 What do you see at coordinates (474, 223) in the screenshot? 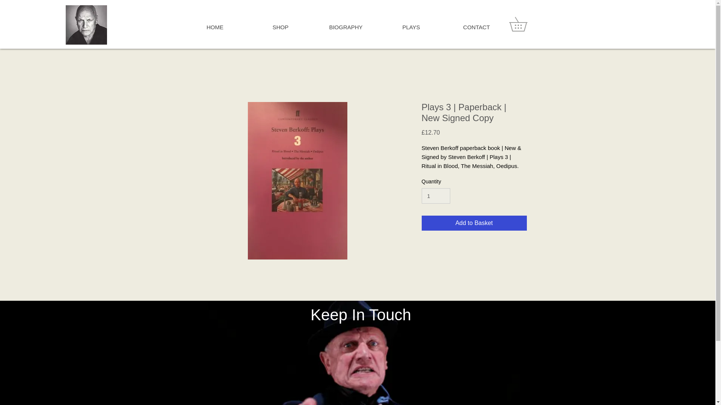
I see `Add to Basket` at bounding box center [474, 223].